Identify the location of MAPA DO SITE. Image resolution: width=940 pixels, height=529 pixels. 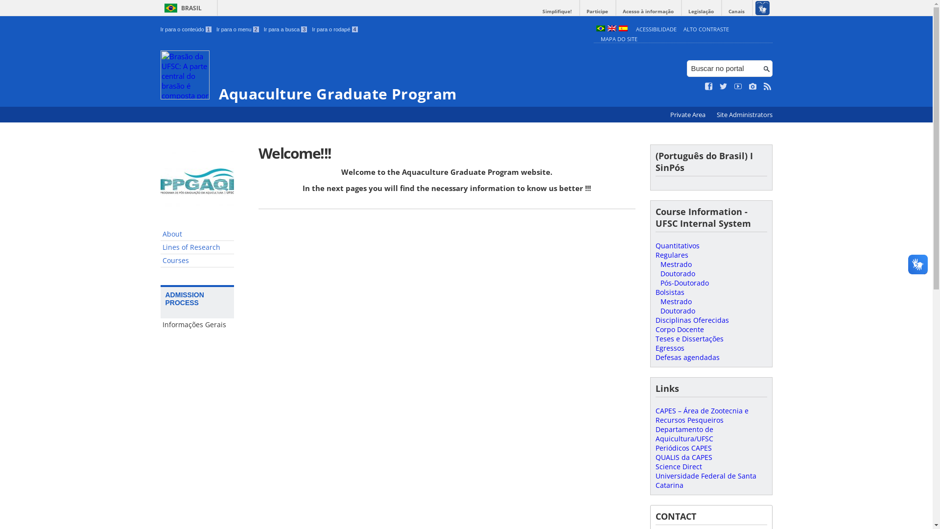
(619, 39).